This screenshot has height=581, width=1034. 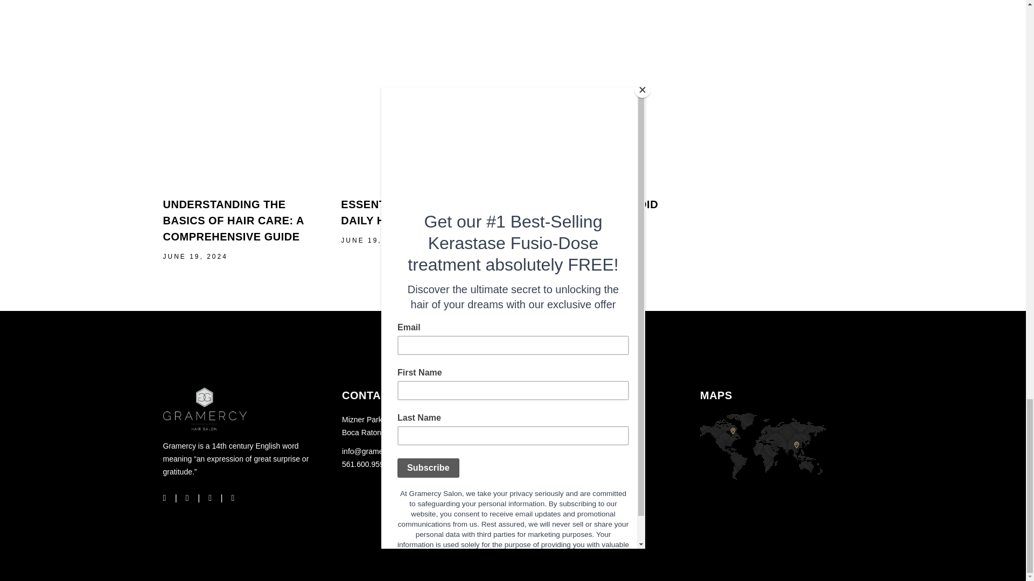 I want to click on Understanding the Basics of Hair Care: A Comprehensive Guide, so click(x=243, y=98).